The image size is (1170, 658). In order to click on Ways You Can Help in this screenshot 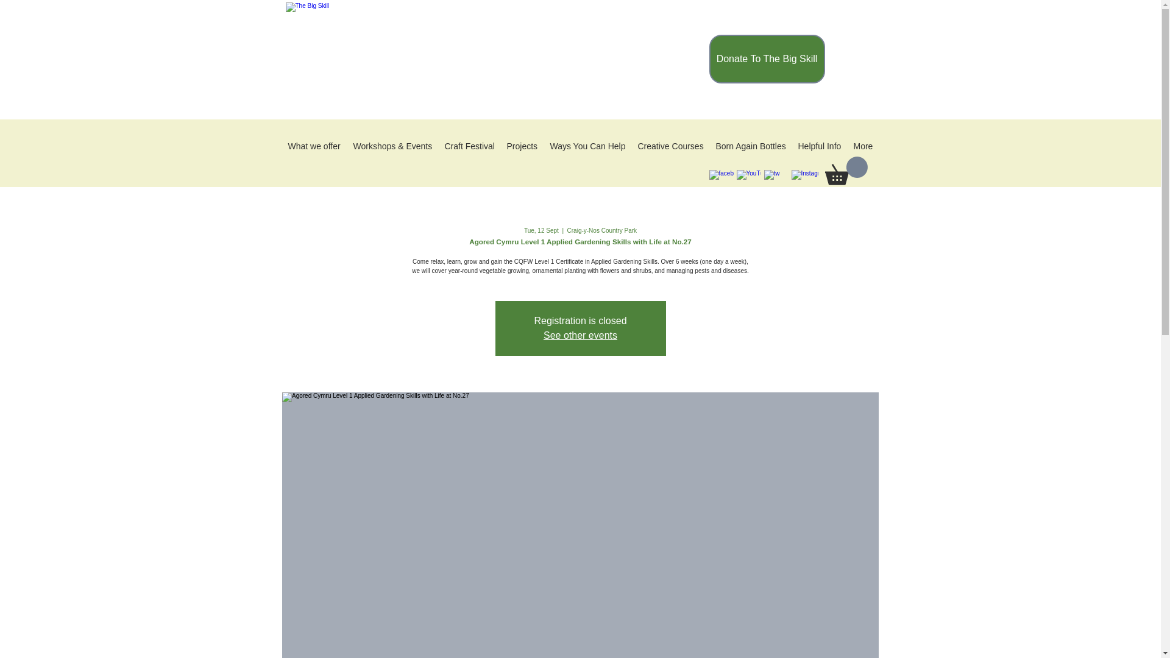, I will do `click(587, 146)`.